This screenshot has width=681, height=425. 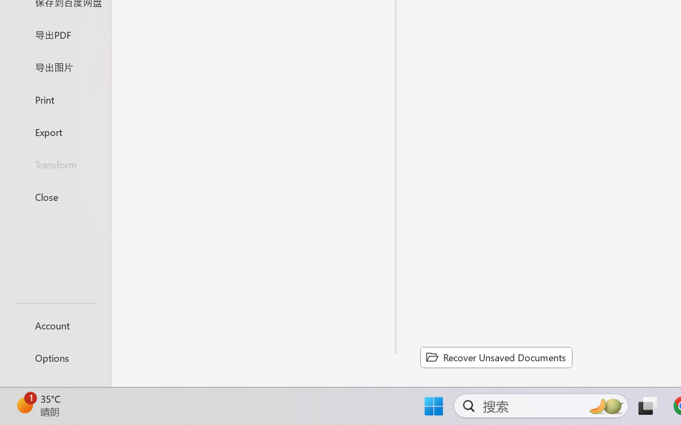 I want to click on Export, so click(x=55, y=132).